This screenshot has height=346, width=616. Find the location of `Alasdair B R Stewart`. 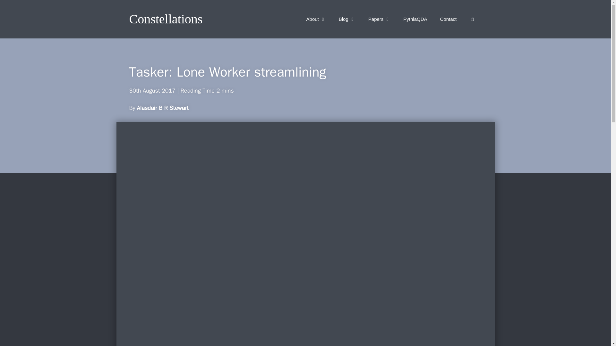

Alasdair B R Stewart is located at coordinates (162, 108).